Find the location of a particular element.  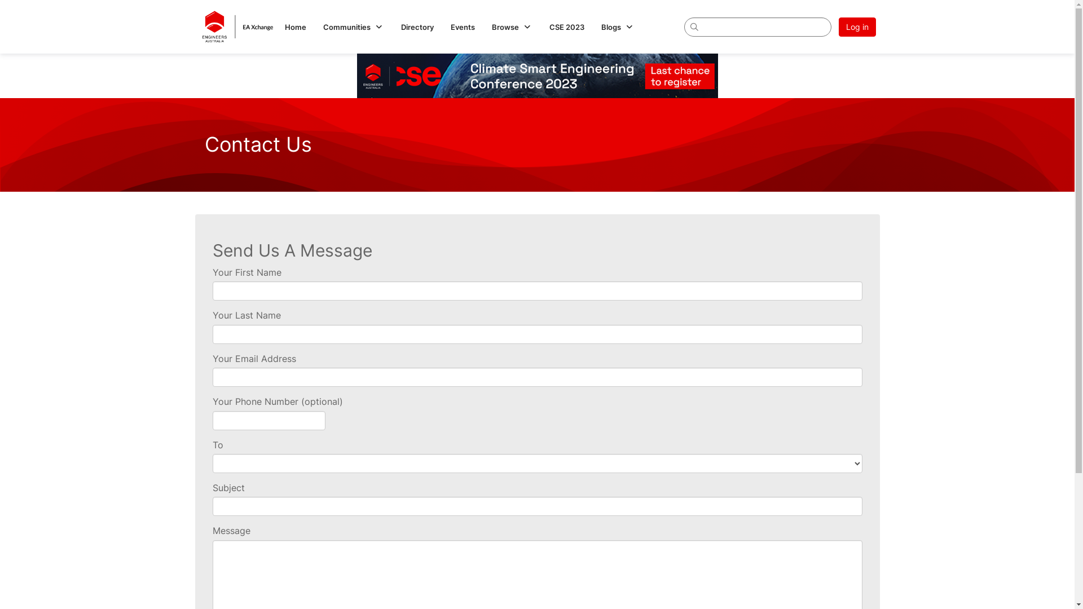

Communities is located at coordinates (354, 27).